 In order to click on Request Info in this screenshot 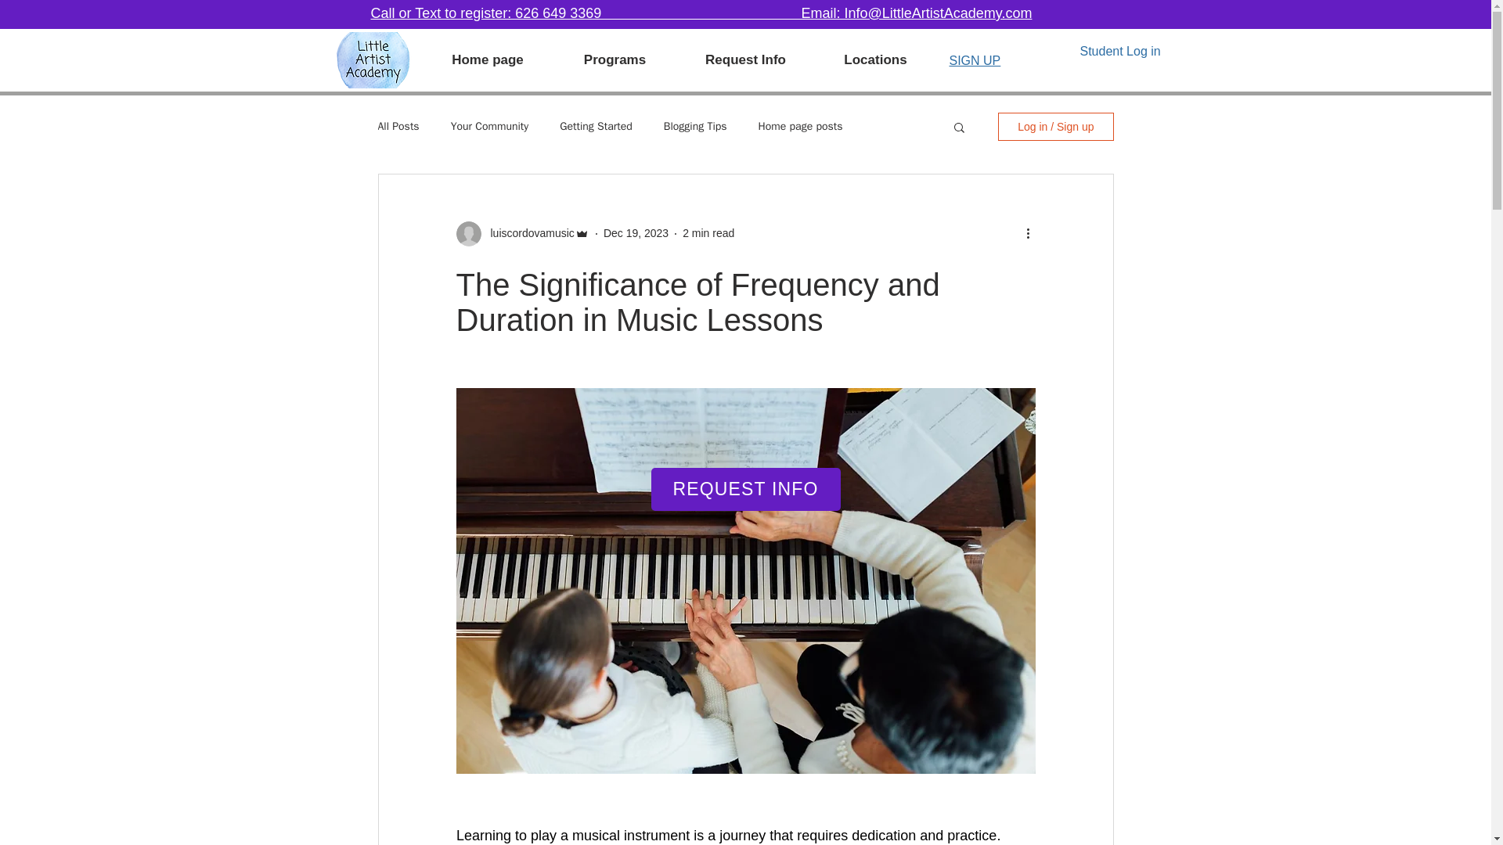, I will do `click(745, 59)`.